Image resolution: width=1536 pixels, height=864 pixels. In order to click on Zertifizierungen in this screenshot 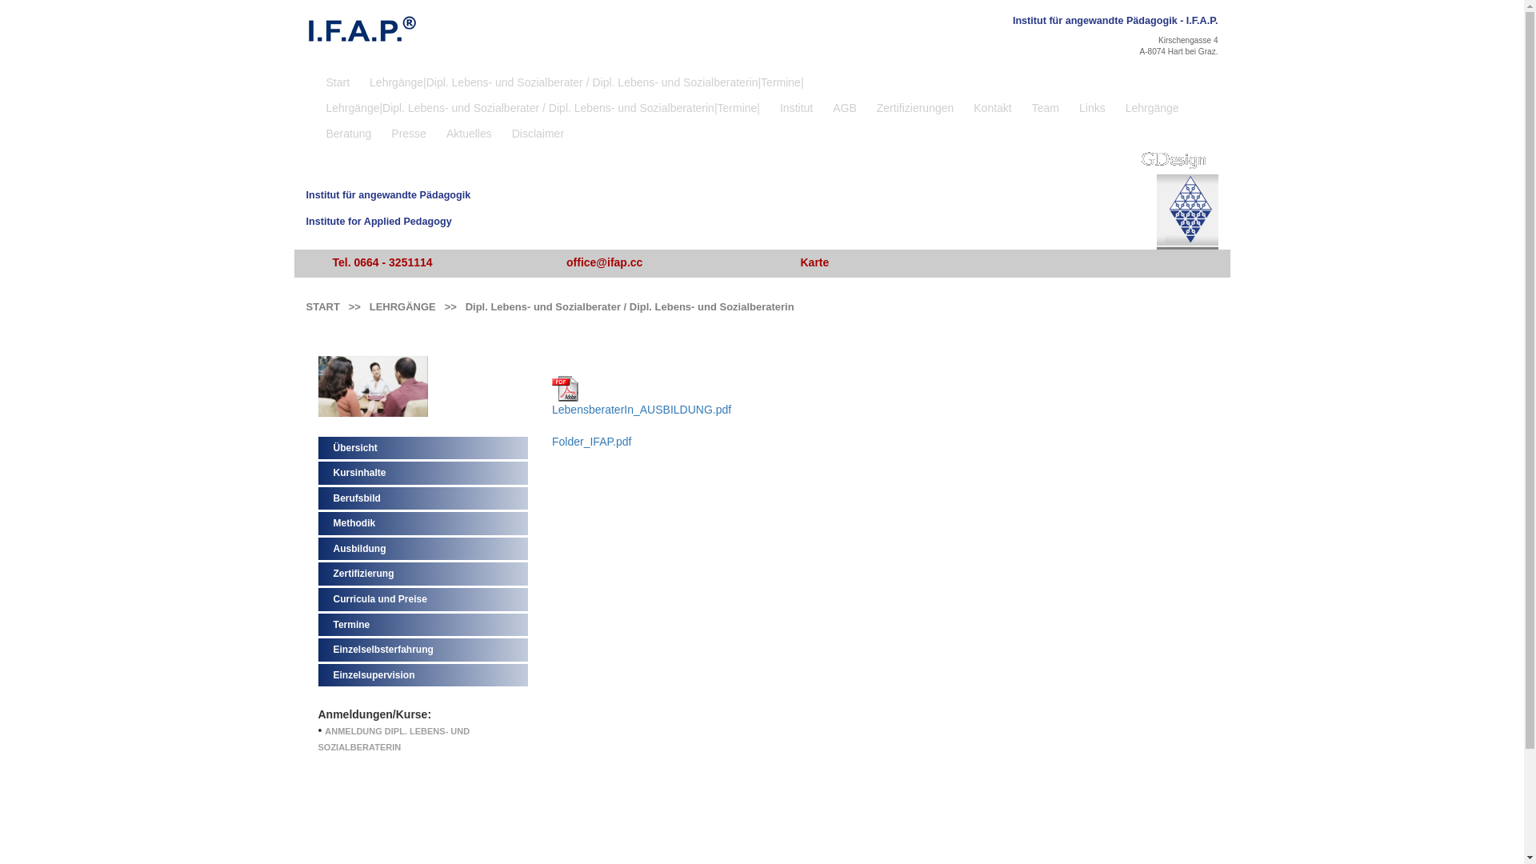, I will do `click(918, 106)`.